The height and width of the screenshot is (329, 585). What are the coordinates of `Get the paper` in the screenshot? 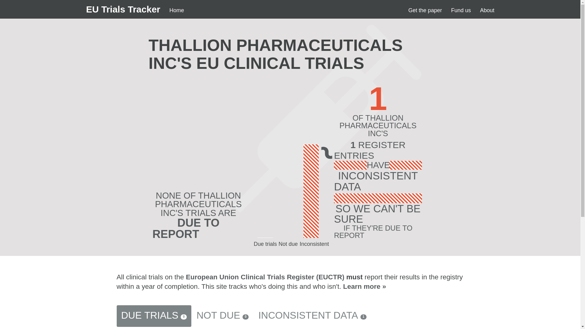 It's located at (425, 10).